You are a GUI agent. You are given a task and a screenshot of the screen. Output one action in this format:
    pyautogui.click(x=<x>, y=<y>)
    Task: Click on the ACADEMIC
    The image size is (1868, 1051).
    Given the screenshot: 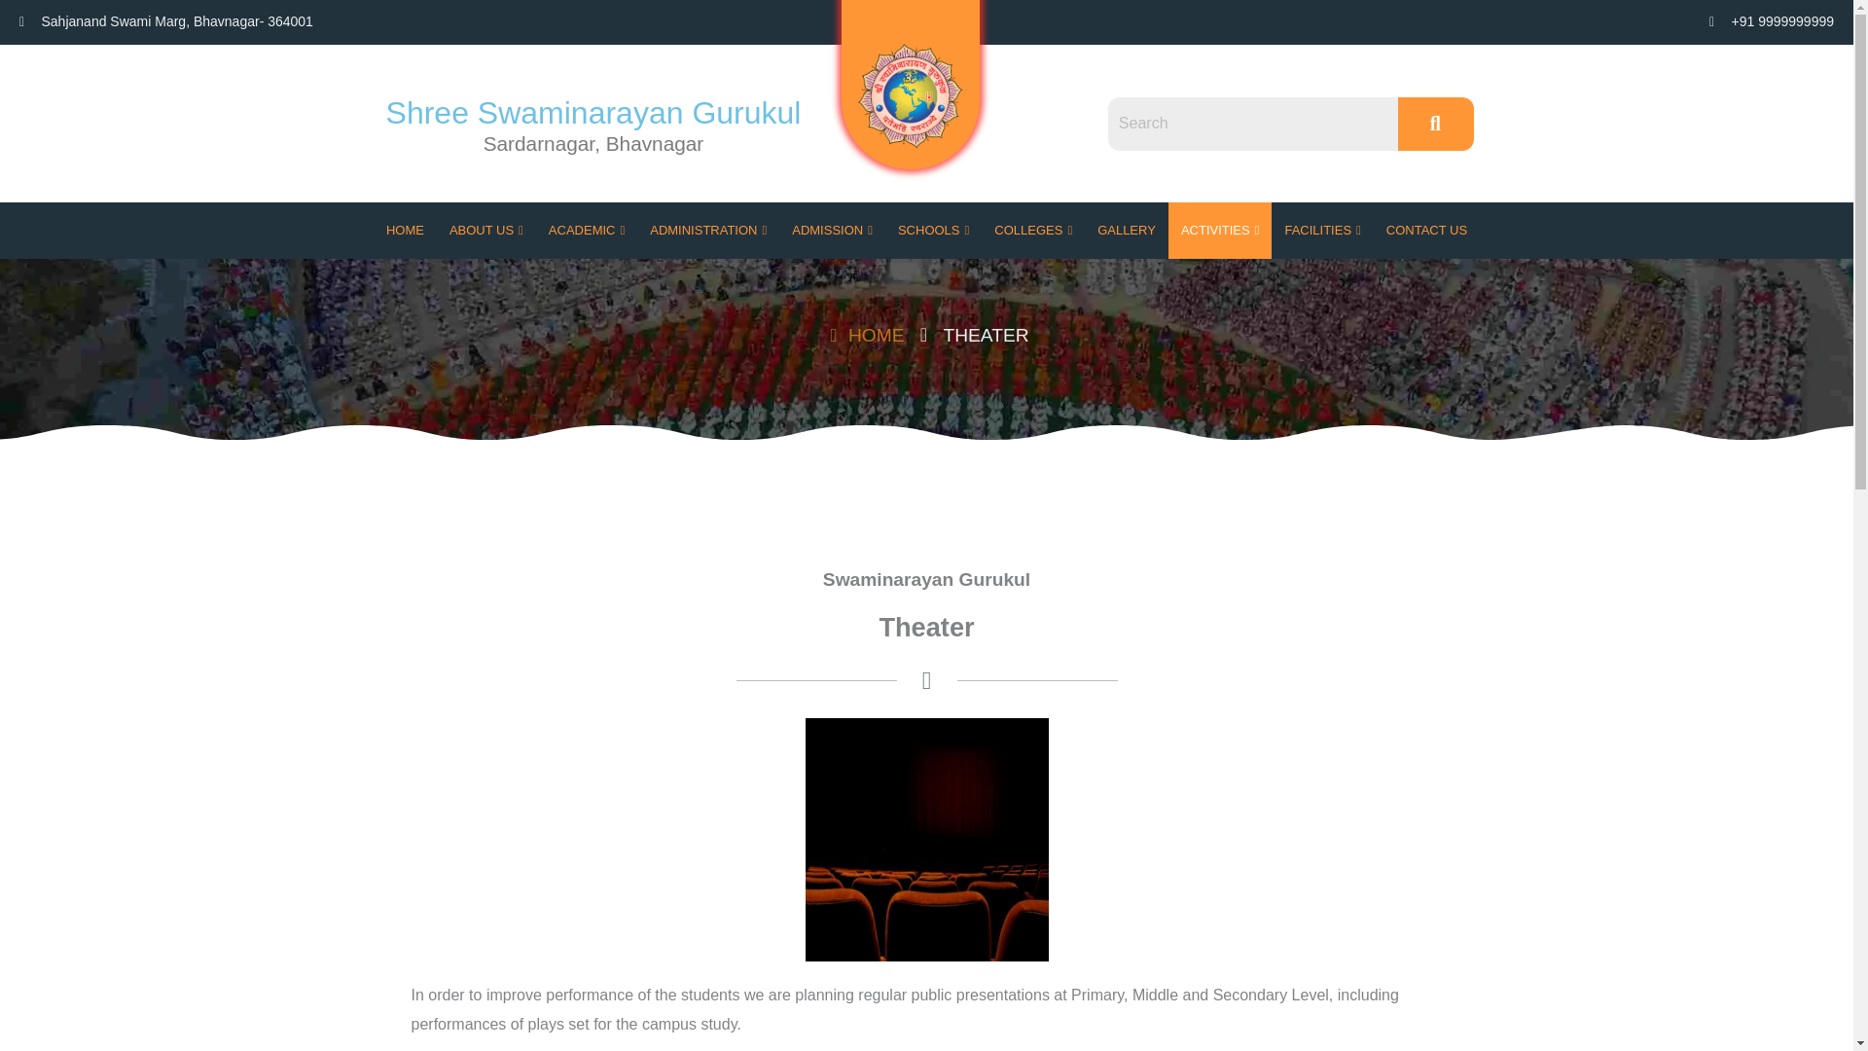 What is the action you would take?
    pyautogui.click(x=586, y=230)
    